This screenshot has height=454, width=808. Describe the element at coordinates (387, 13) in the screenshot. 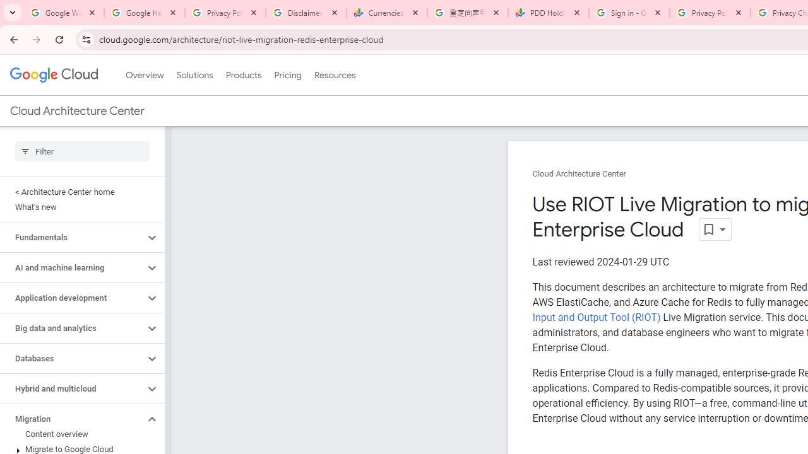

I see `Currencies - Google Finance` at that location.